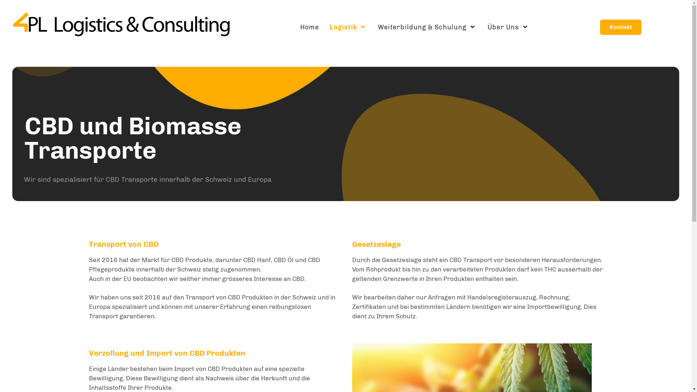  I want to click on Kontakt, so click(621, 27).